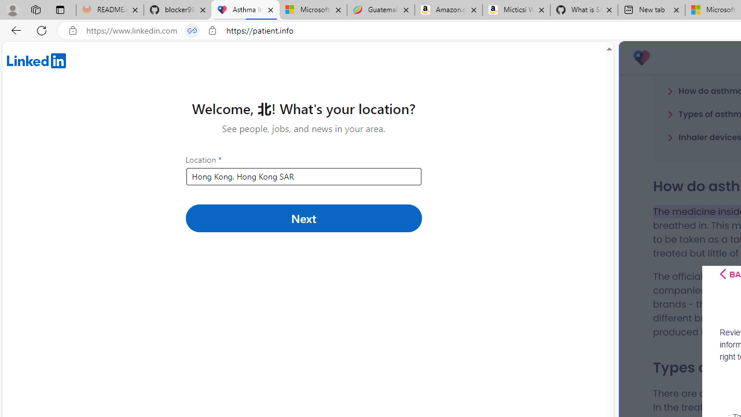 This screenshot has height=417, width=741. Describe the element at coordinates (641, 58) in the screenshot. I see `Patient 3.0` at that location.